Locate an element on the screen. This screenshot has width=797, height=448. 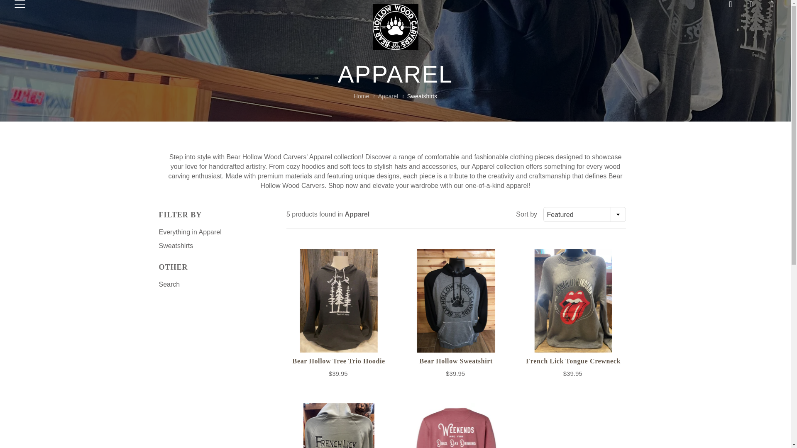
Everything in Apparel is located at coordinates (190, 232).